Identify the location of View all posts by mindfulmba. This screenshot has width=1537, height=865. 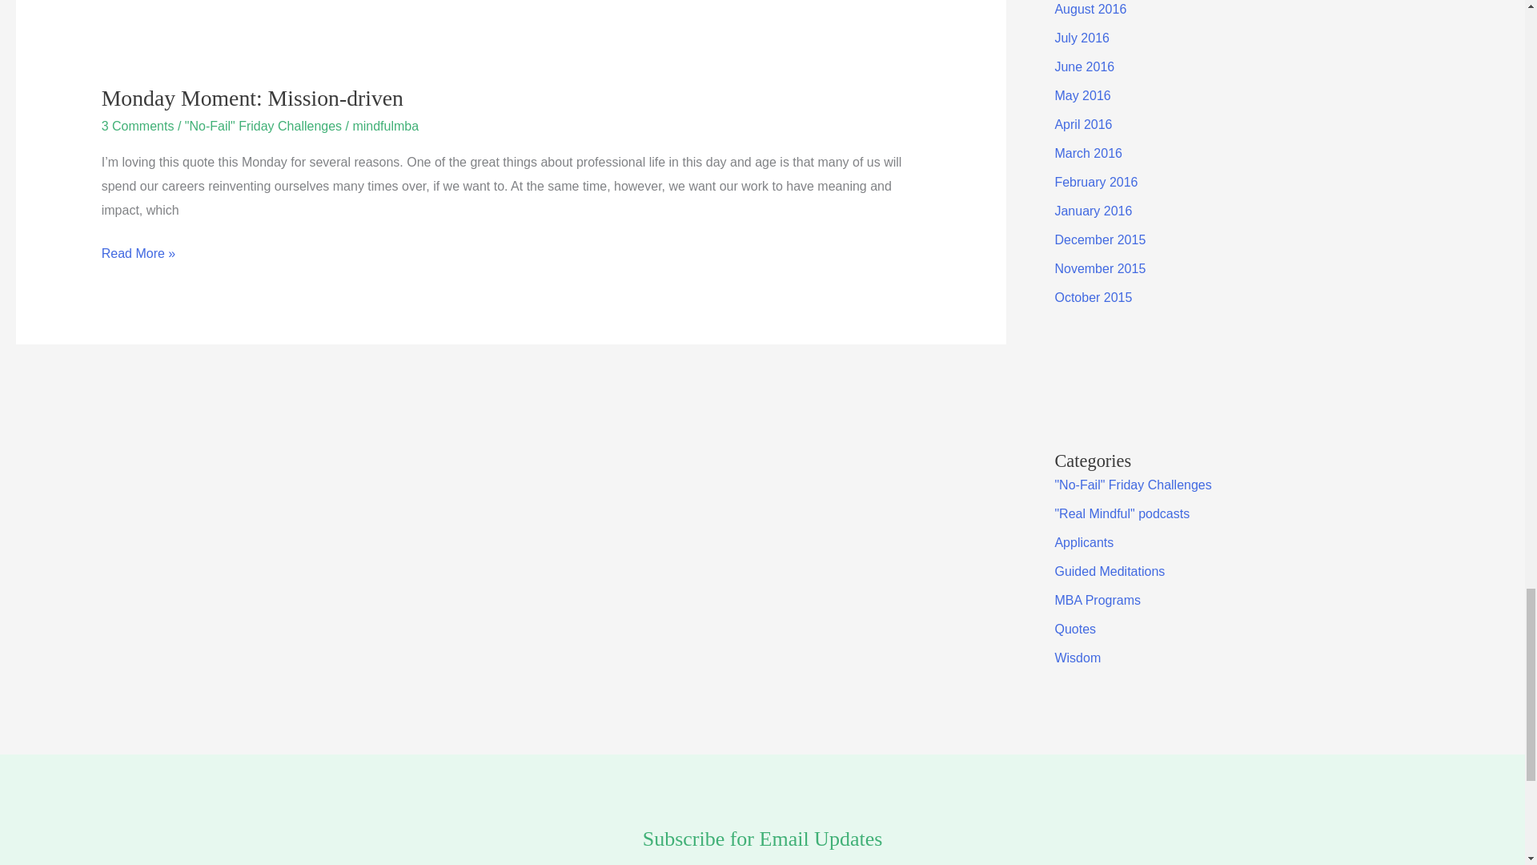
(384, 127).